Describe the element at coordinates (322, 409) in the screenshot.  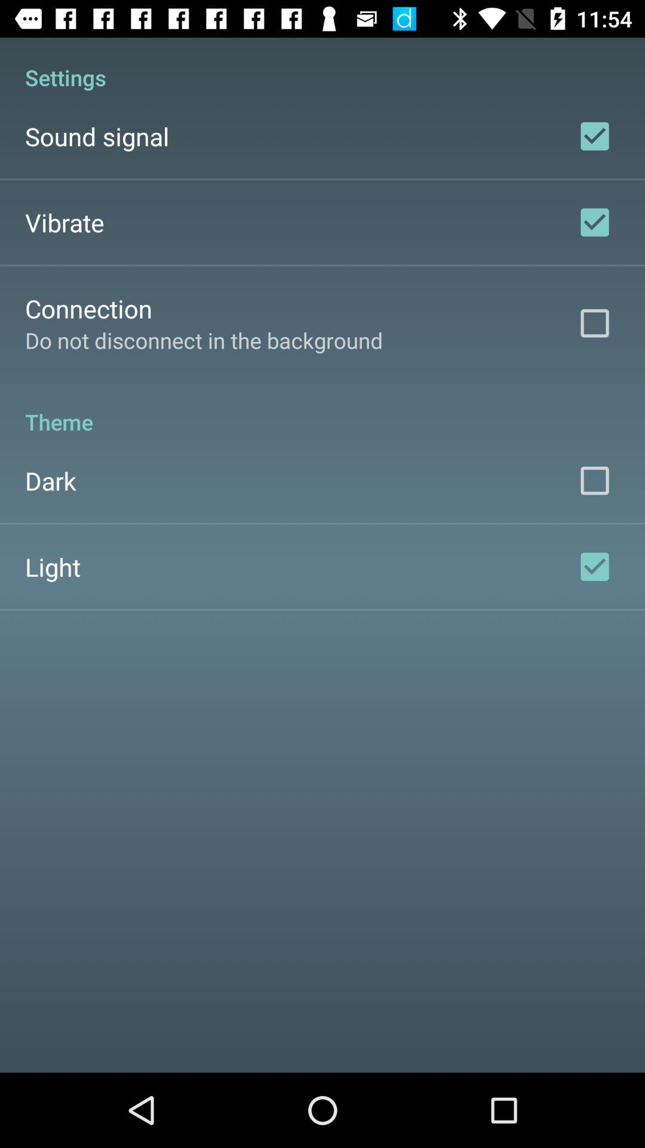
I see `swipe until theme app` at that location.